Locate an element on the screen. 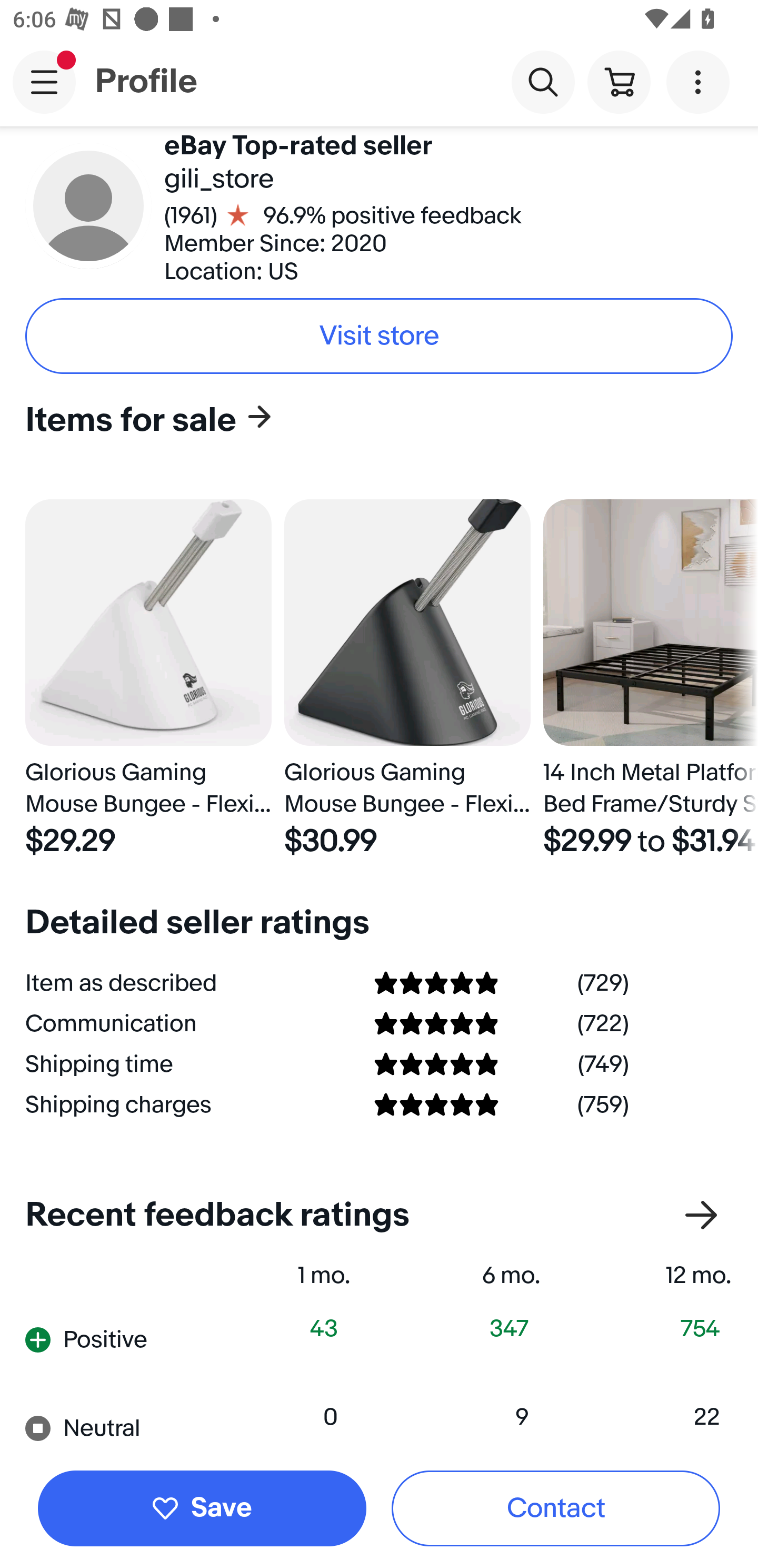 This screenshot has width=758, height=1559. Positive Open all positive rating details. is located at coordinates (111, 1340).